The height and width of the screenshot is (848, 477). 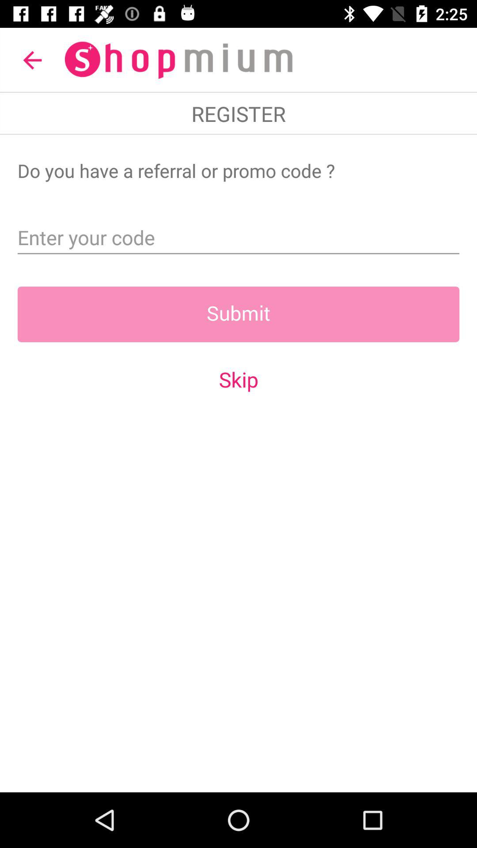 What do you see at coordinates (238, 235) in the screenshot?
I see `enter referral/promo code` at bounding box center [238, 235].